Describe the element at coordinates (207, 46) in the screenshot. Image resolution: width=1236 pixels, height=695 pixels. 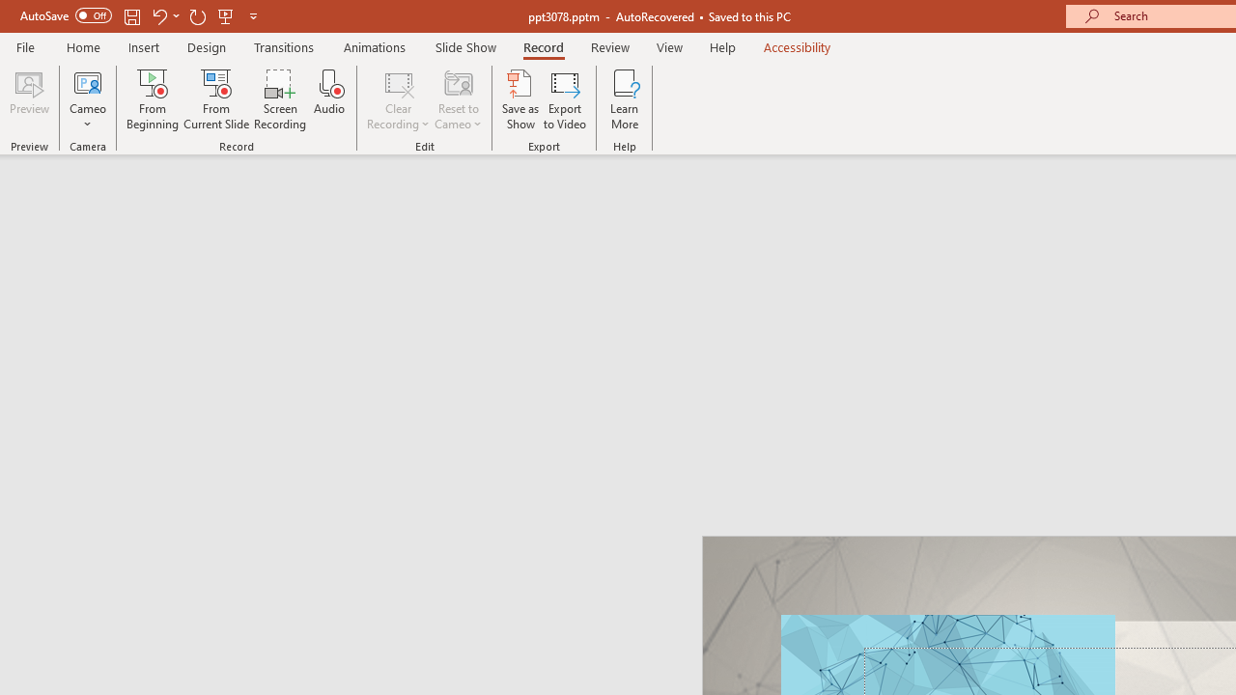
I see `Design` at that location.